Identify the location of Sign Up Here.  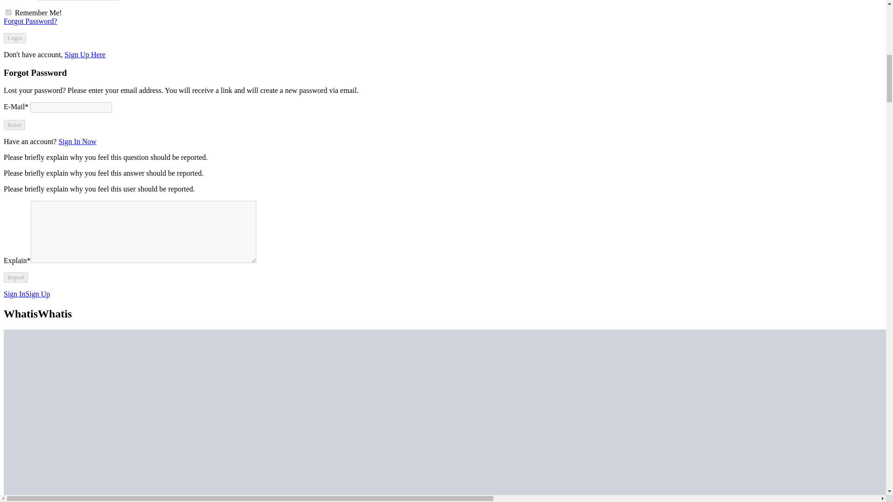
(85, 55).